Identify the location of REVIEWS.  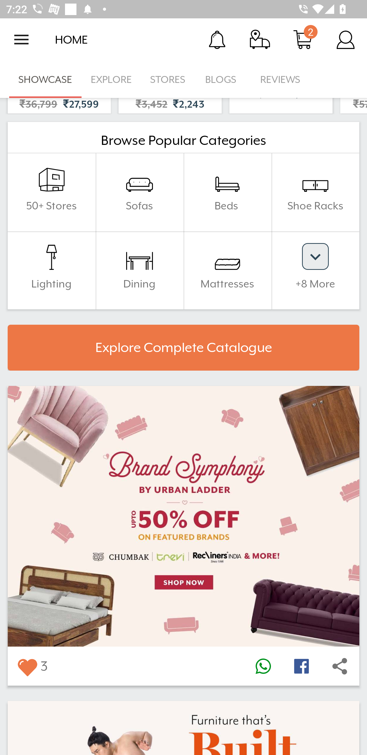
(280, 80).